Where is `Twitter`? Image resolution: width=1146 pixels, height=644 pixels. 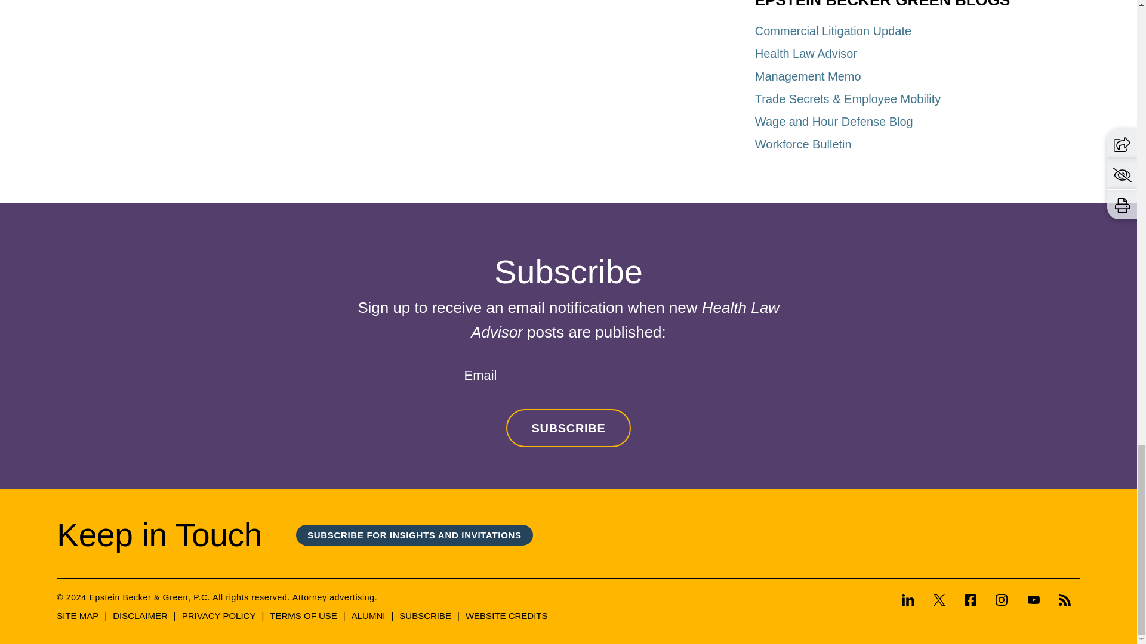
Twitter is located at coordinates (939, 601).